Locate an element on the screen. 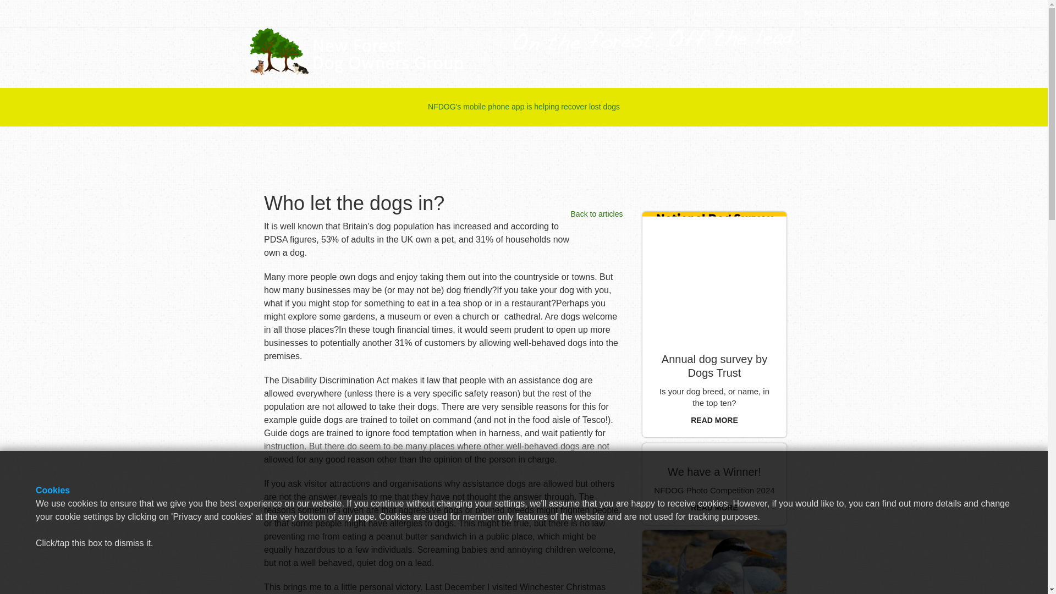  ARTICLES is located at coordinates (664, 13).